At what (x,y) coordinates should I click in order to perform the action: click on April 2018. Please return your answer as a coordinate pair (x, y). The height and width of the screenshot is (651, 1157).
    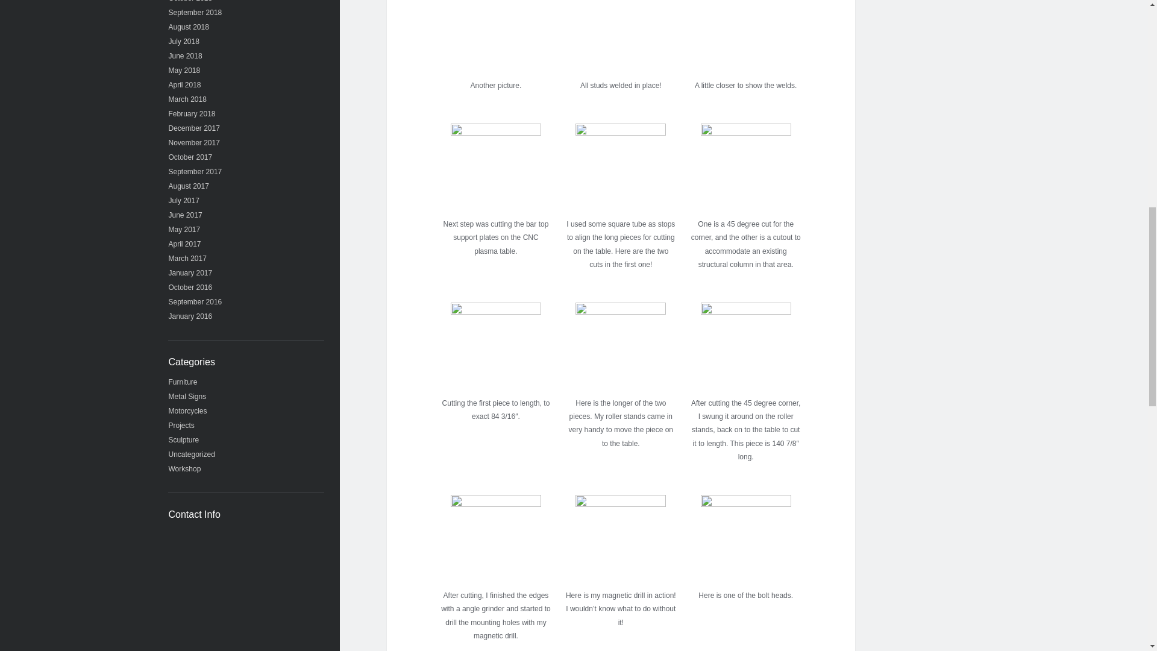
    Looking at the image, I should click on (185, 84).